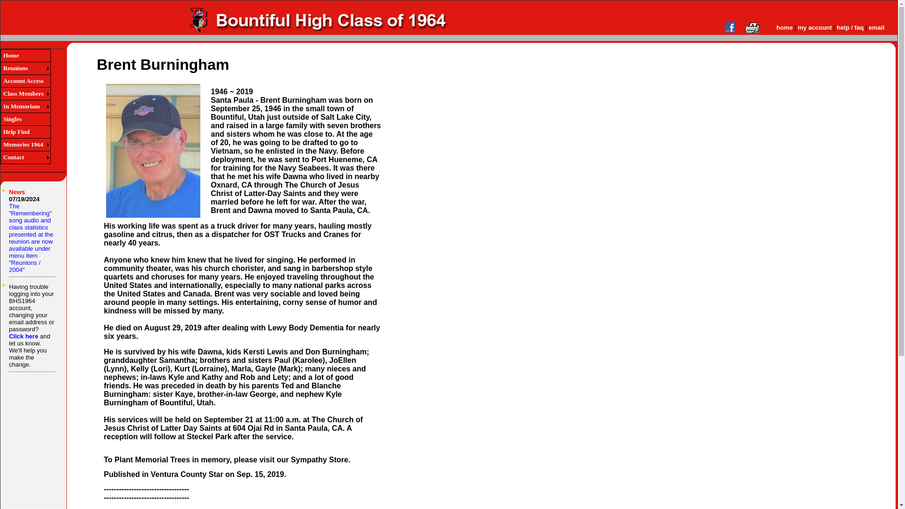 This screenshot has width=905, height=509. I want to click on Print the page, so click(753, 32).